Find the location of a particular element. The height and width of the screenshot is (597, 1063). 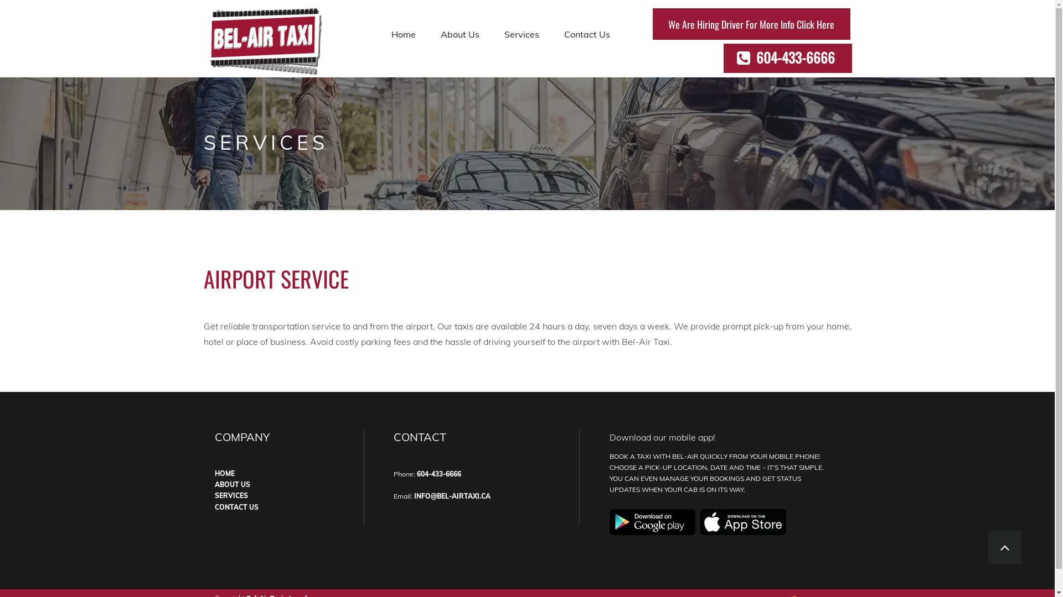

Home is located at coordinates (403, 35).